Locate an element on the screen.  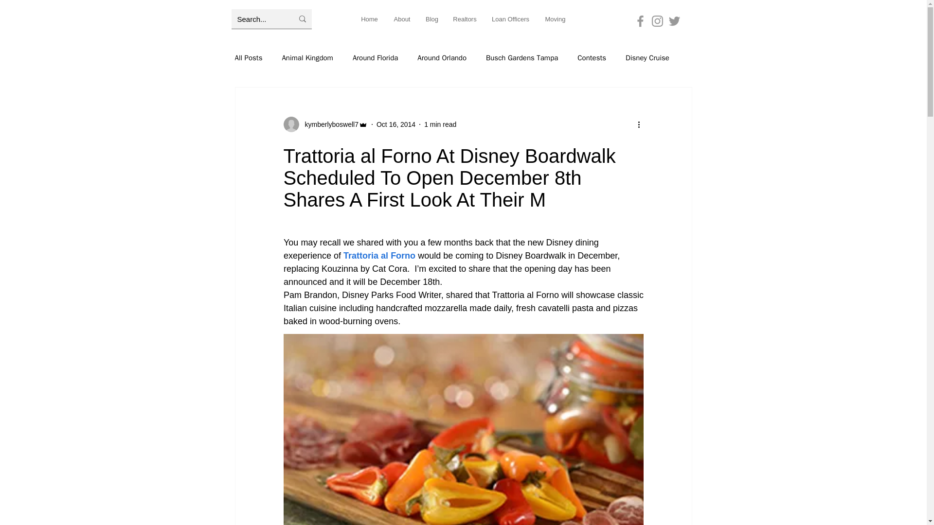
Moving is located at coordinates (555, 19).